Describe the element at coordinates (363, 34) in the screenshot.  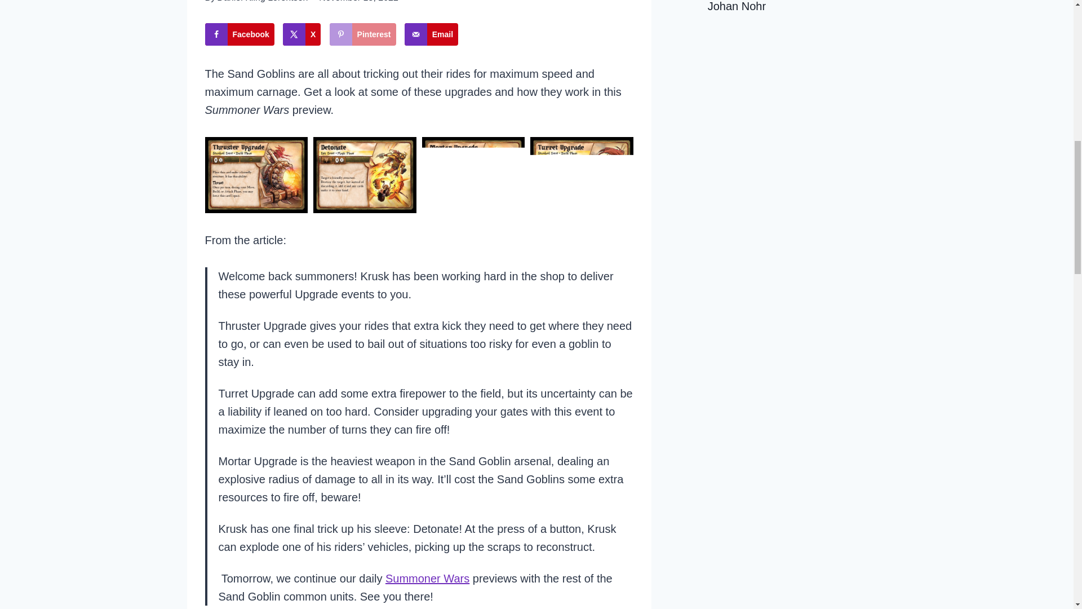
I see `Save to Pinterest` at that location.